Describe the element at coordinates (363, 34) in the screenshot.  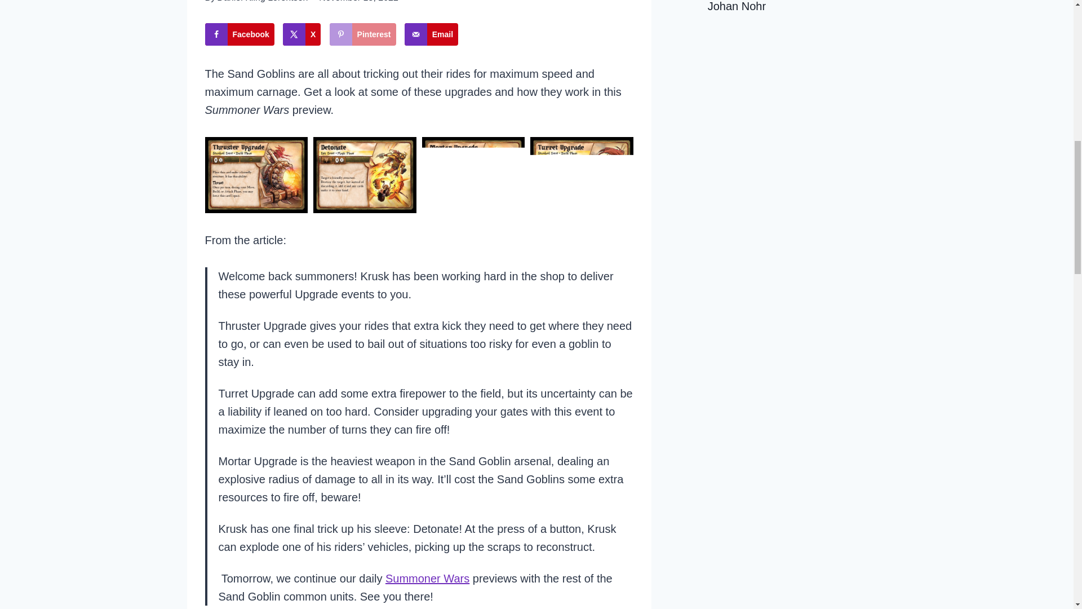
I see `Save to Pinterest` at that location.